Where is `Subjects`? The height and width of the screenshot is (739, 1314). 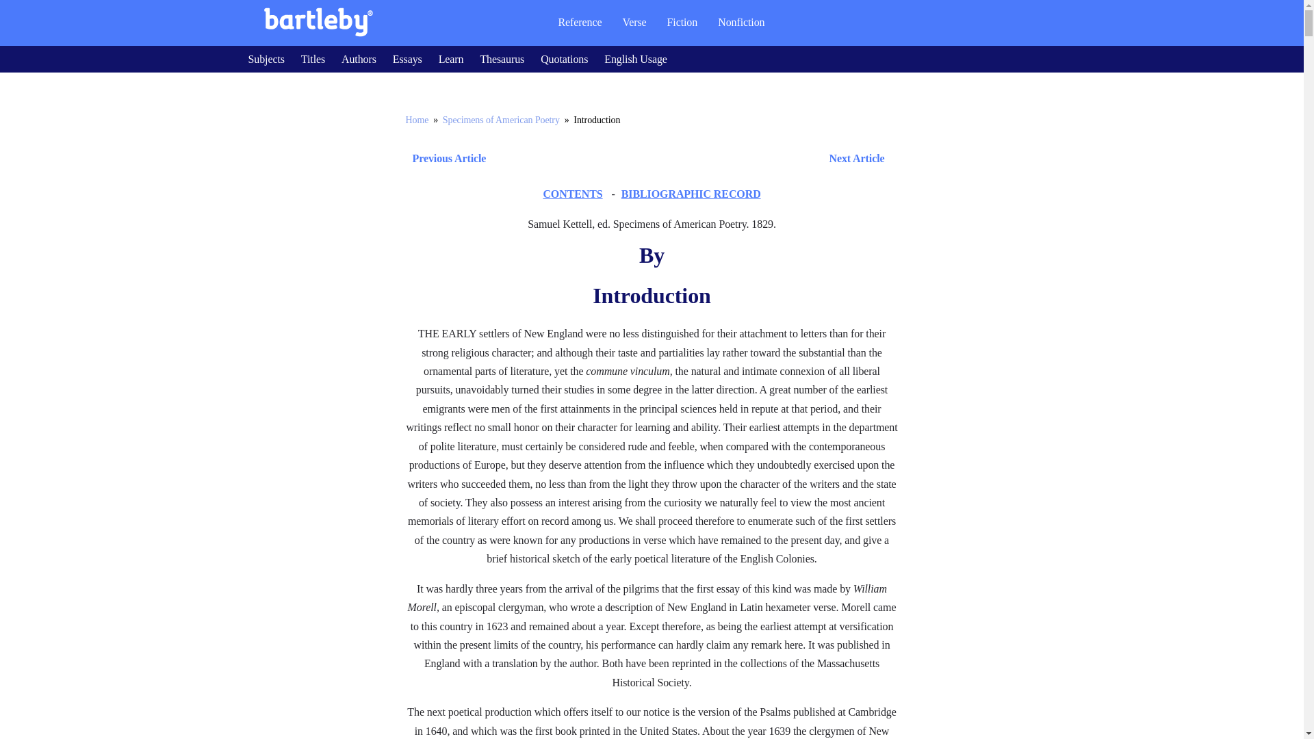
Subjects is located at coordinates (266, 59).